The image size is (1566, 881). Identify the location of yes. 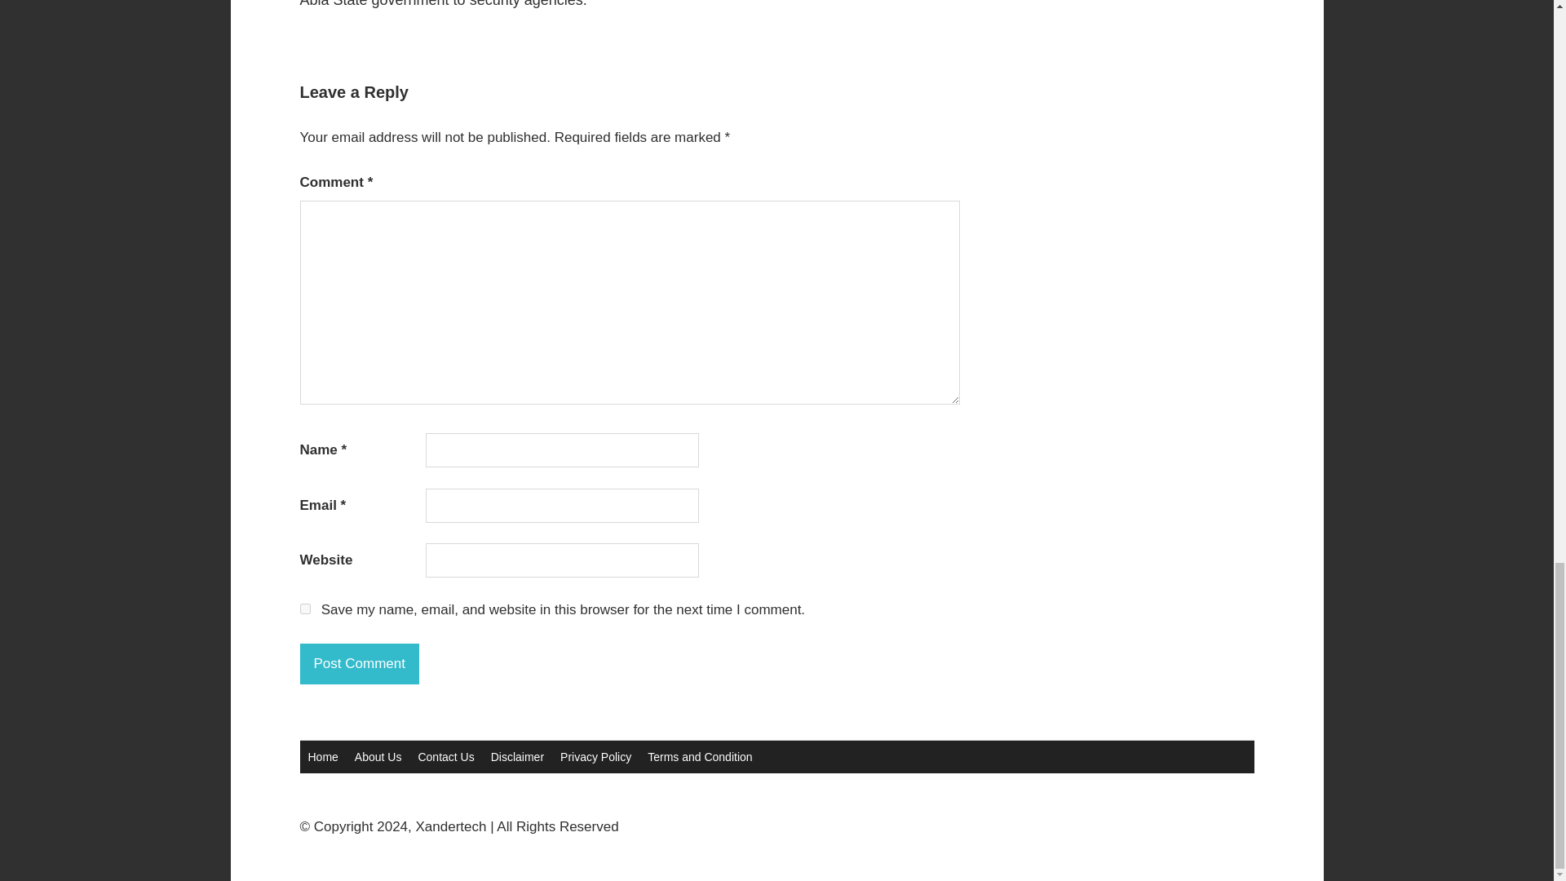
(305, 609).